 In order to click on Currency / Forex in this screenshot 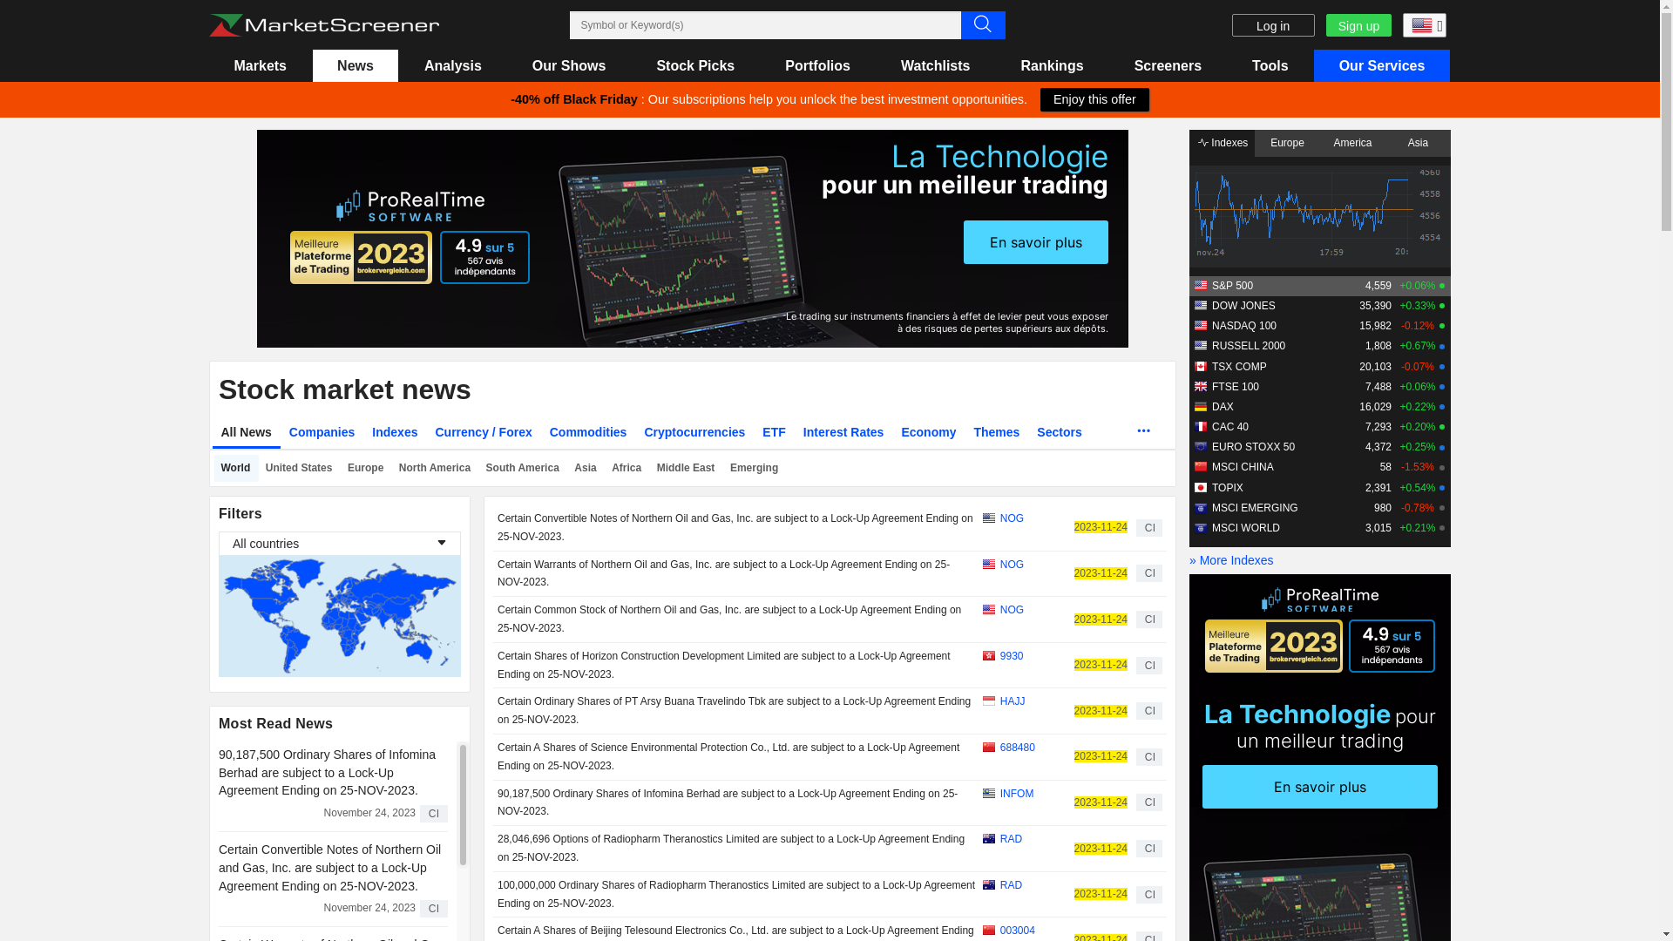, I will do `click(483, 432)`.